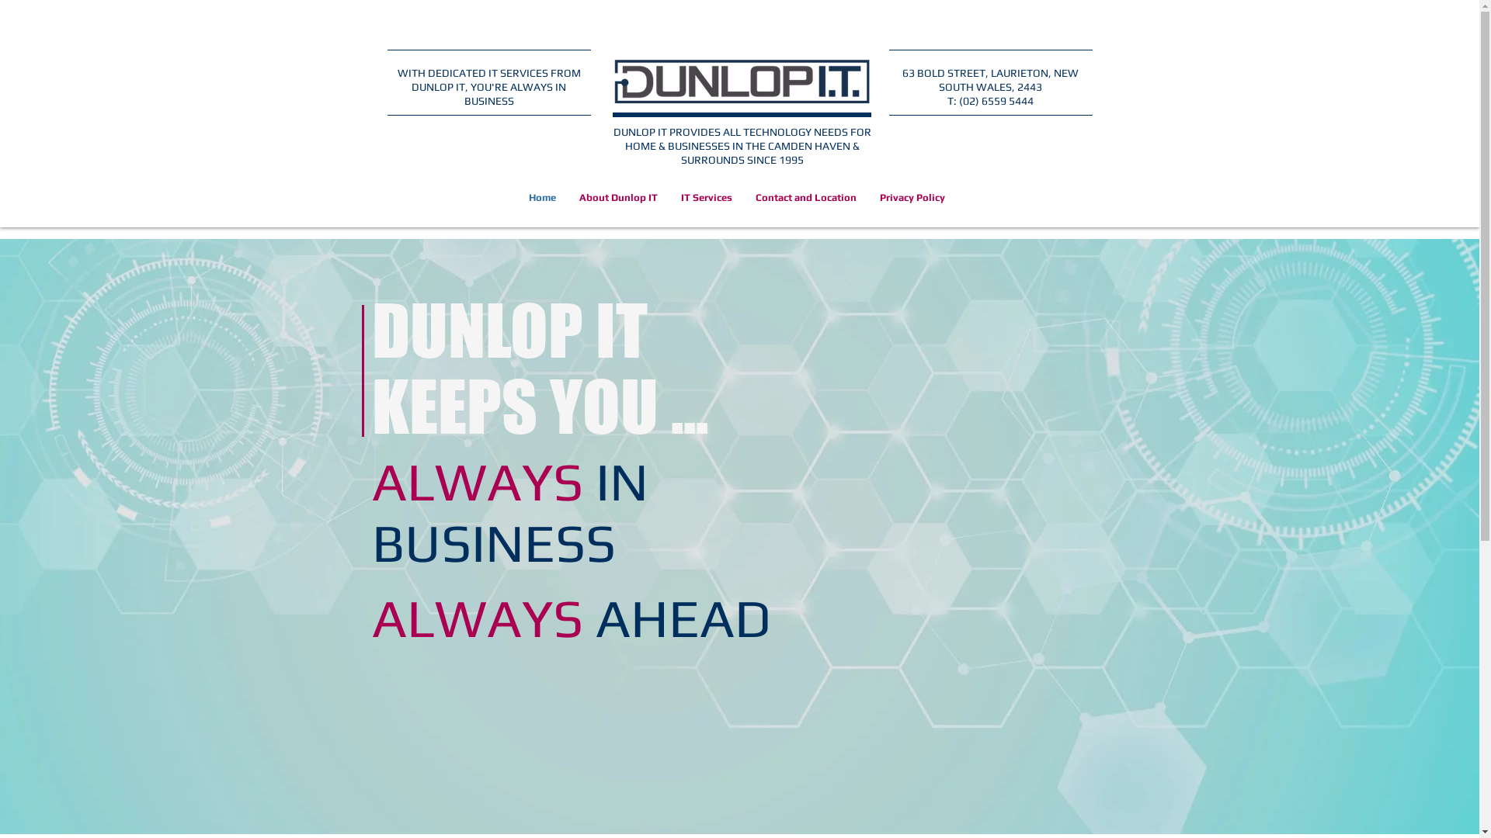  Describe the element at coordinates (448, 14) in the screenshot. I see `Embedded Content` at that location.